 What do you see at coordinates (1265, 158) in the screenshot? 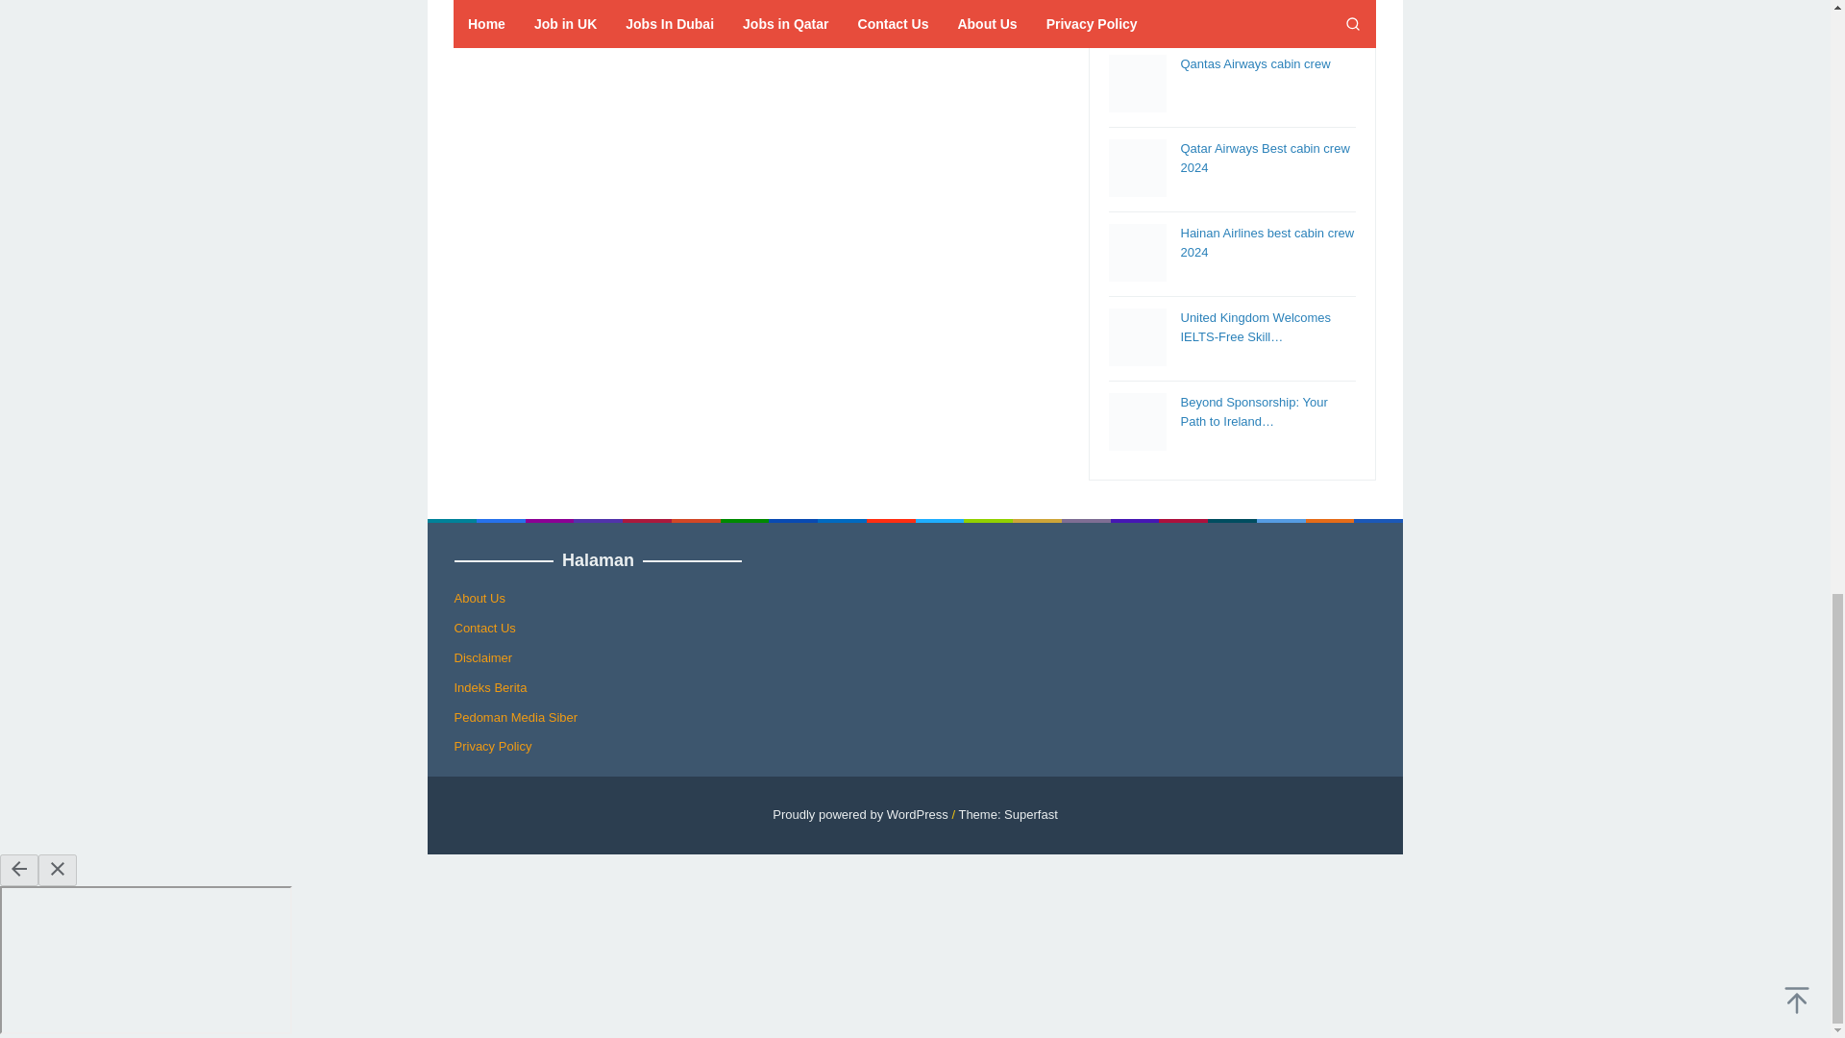
I see `Permalink to: Qatar Airways Best cabin crew 2024` at bounding box center [1265, 158].